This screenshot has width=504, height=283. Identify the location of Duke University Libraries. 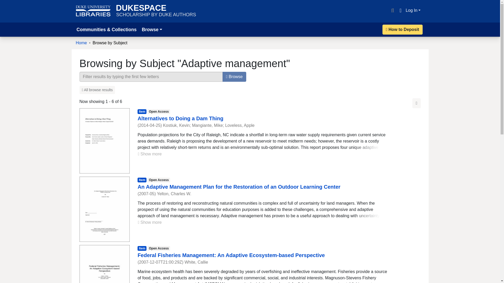
(156, 11).